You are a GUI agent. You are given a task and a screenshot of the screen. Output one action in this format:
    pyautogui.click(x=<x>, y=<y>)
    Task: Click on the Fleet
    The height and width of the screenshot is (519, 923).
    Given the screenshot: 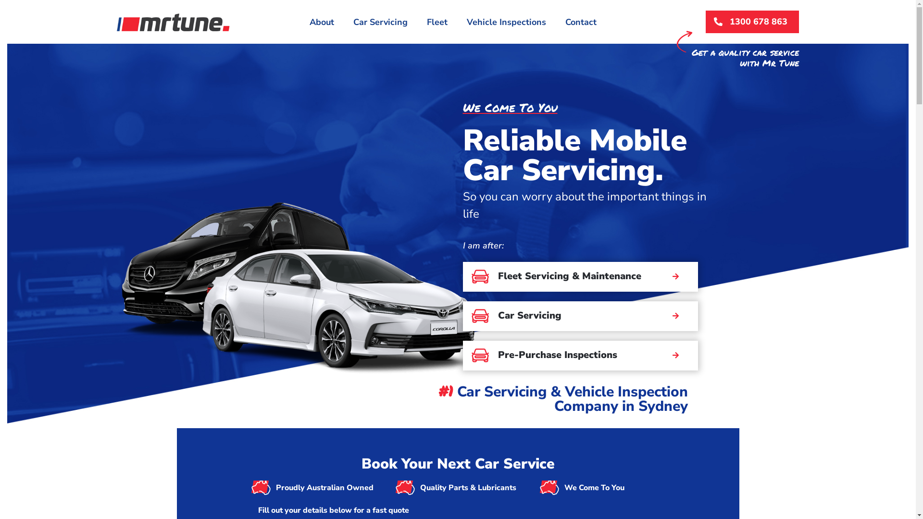 What is the action you would take?
    pyautogui.click(x=437, y=22)
    